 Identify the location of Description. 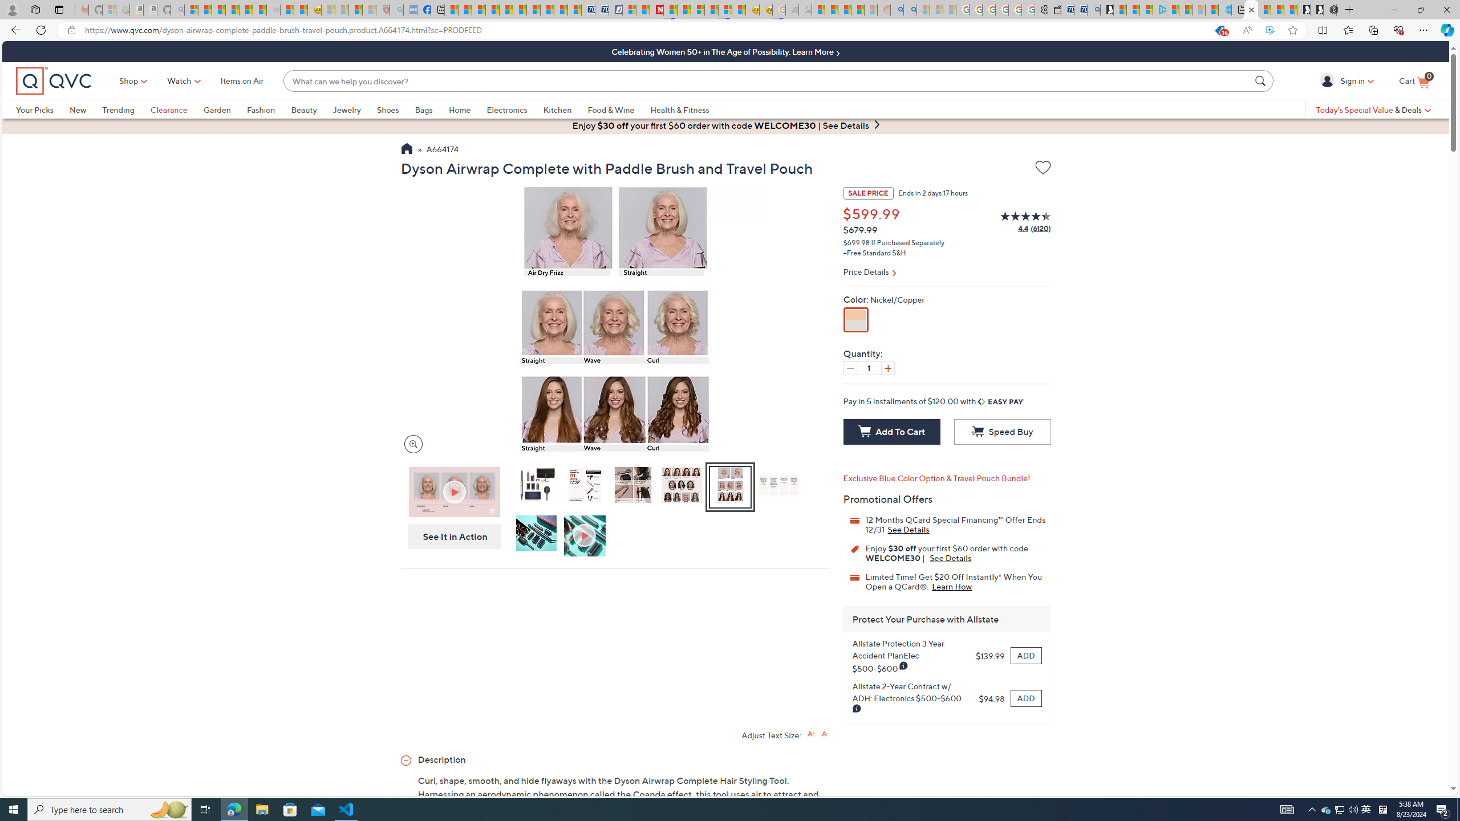
(615, 759).